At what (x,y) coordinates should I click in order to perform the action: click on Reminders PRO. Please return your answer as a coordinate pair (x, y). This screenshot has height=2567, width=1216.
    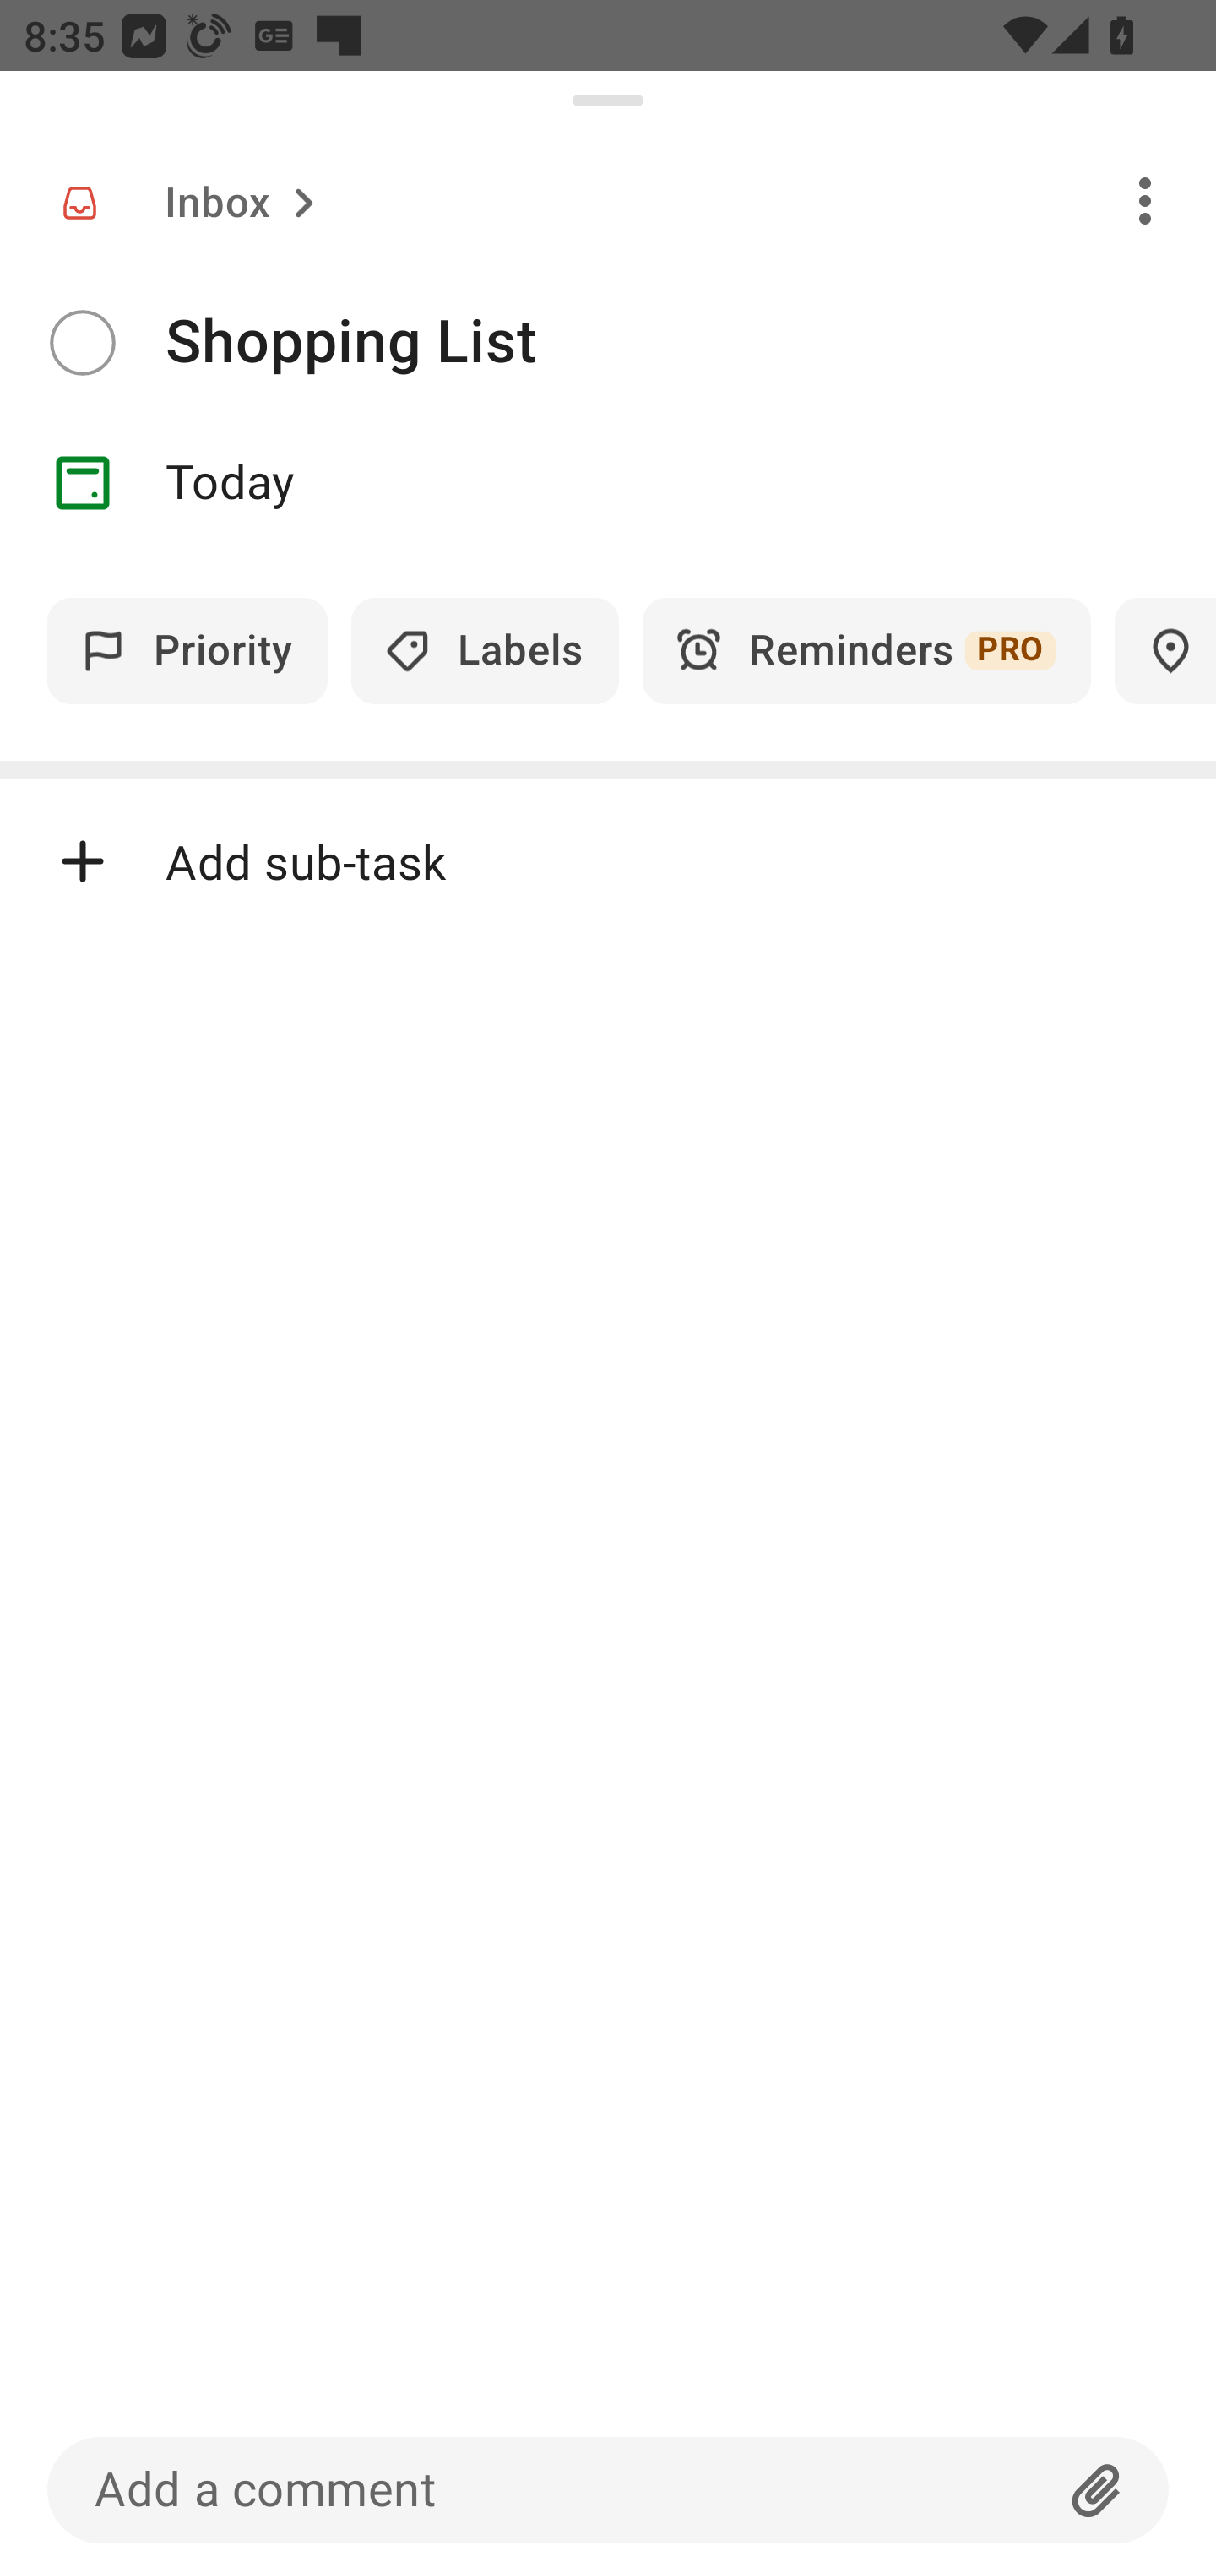
    Looking at the image, I should click on (866, 650).